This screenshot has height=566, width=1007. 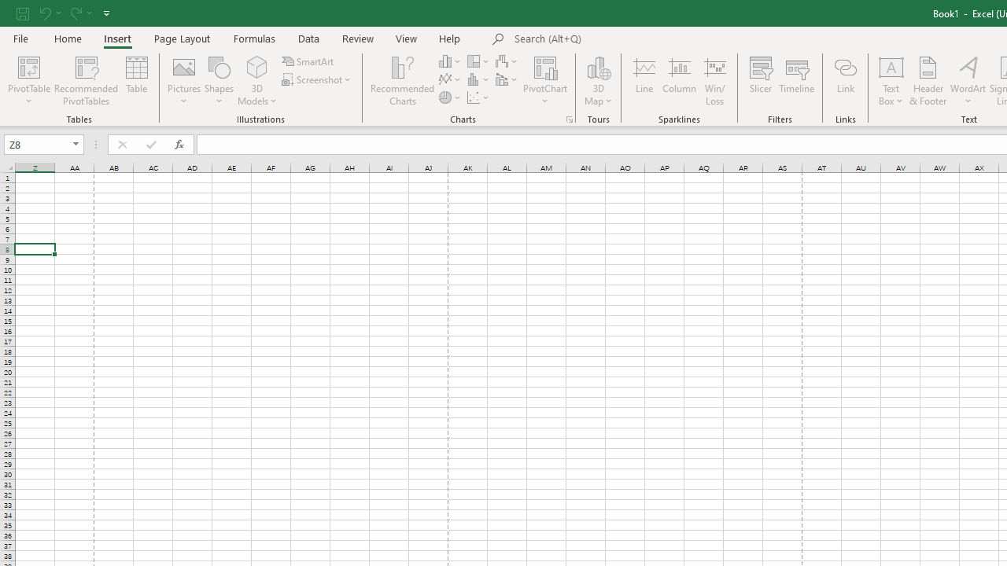 What do you see at coordinates (451, 61) in the screenshot?
I see `Insert Column or Bar Chart` at bounding box center [451, 61].